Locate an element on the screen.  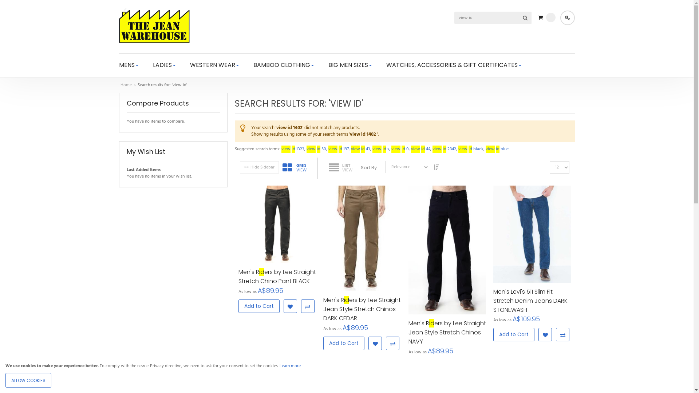
Add to Wish List is located at coordinates (545, 335).